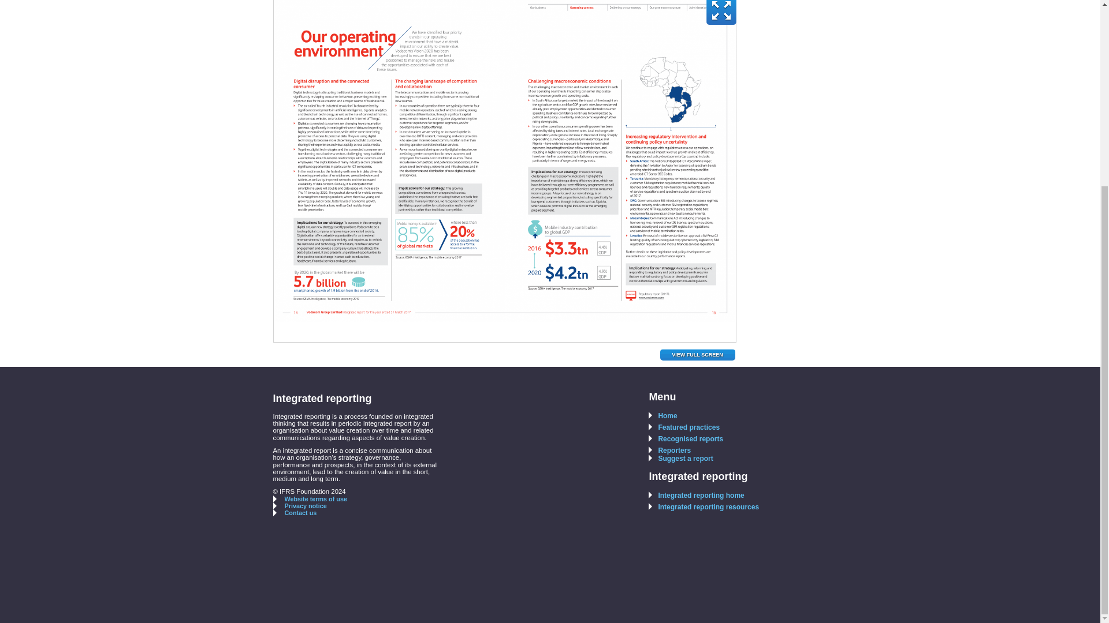 The image size is (1109, 623). What do you see at coordinates (704, 506) in the screenshot?
I see `Integrated reporting resources` at bounding box center [704, 506].